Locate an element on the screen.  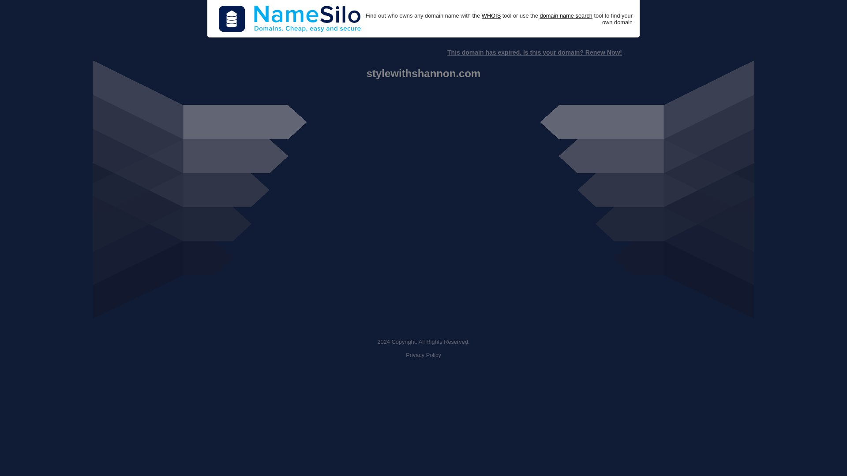
This domain has expired. Is this your domain? Renew Now! is located at coordinates (534, 52).